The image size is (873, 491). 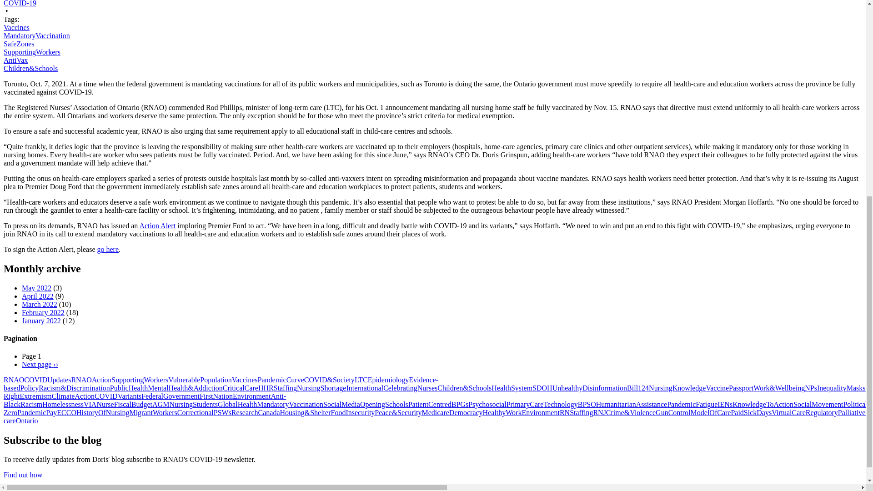 I want to click on SupportingWorkers, so click(x=140, y=380).